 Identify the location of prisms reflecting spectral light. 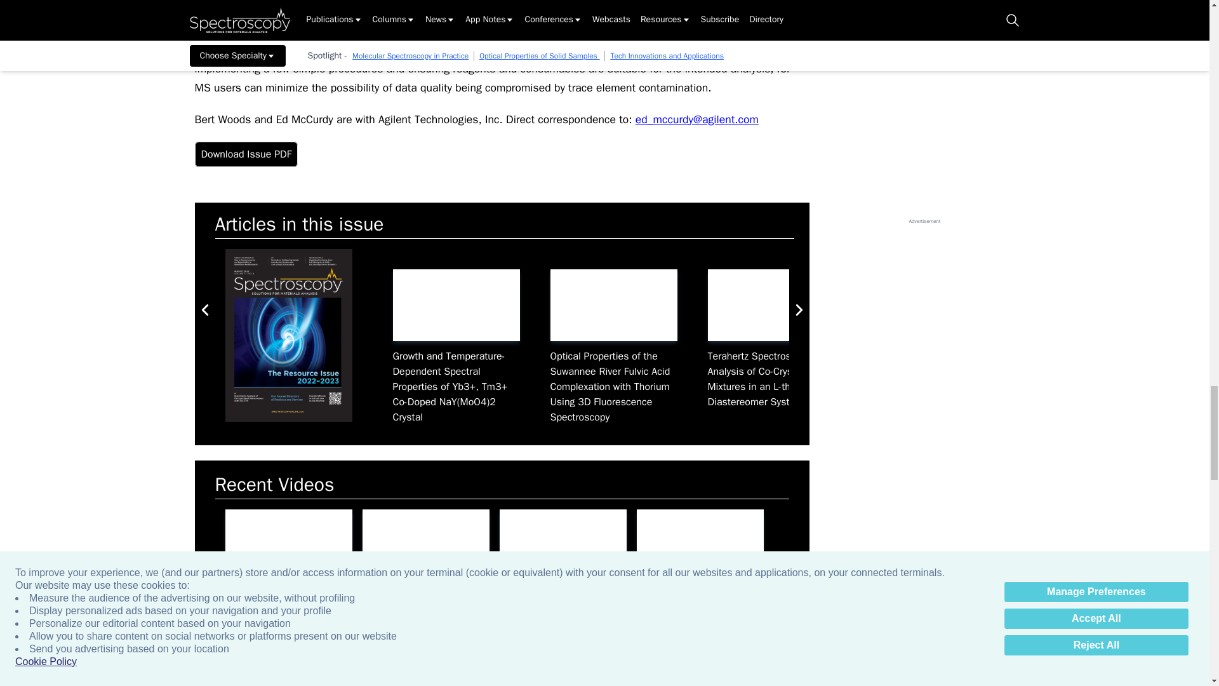
(770, 305).